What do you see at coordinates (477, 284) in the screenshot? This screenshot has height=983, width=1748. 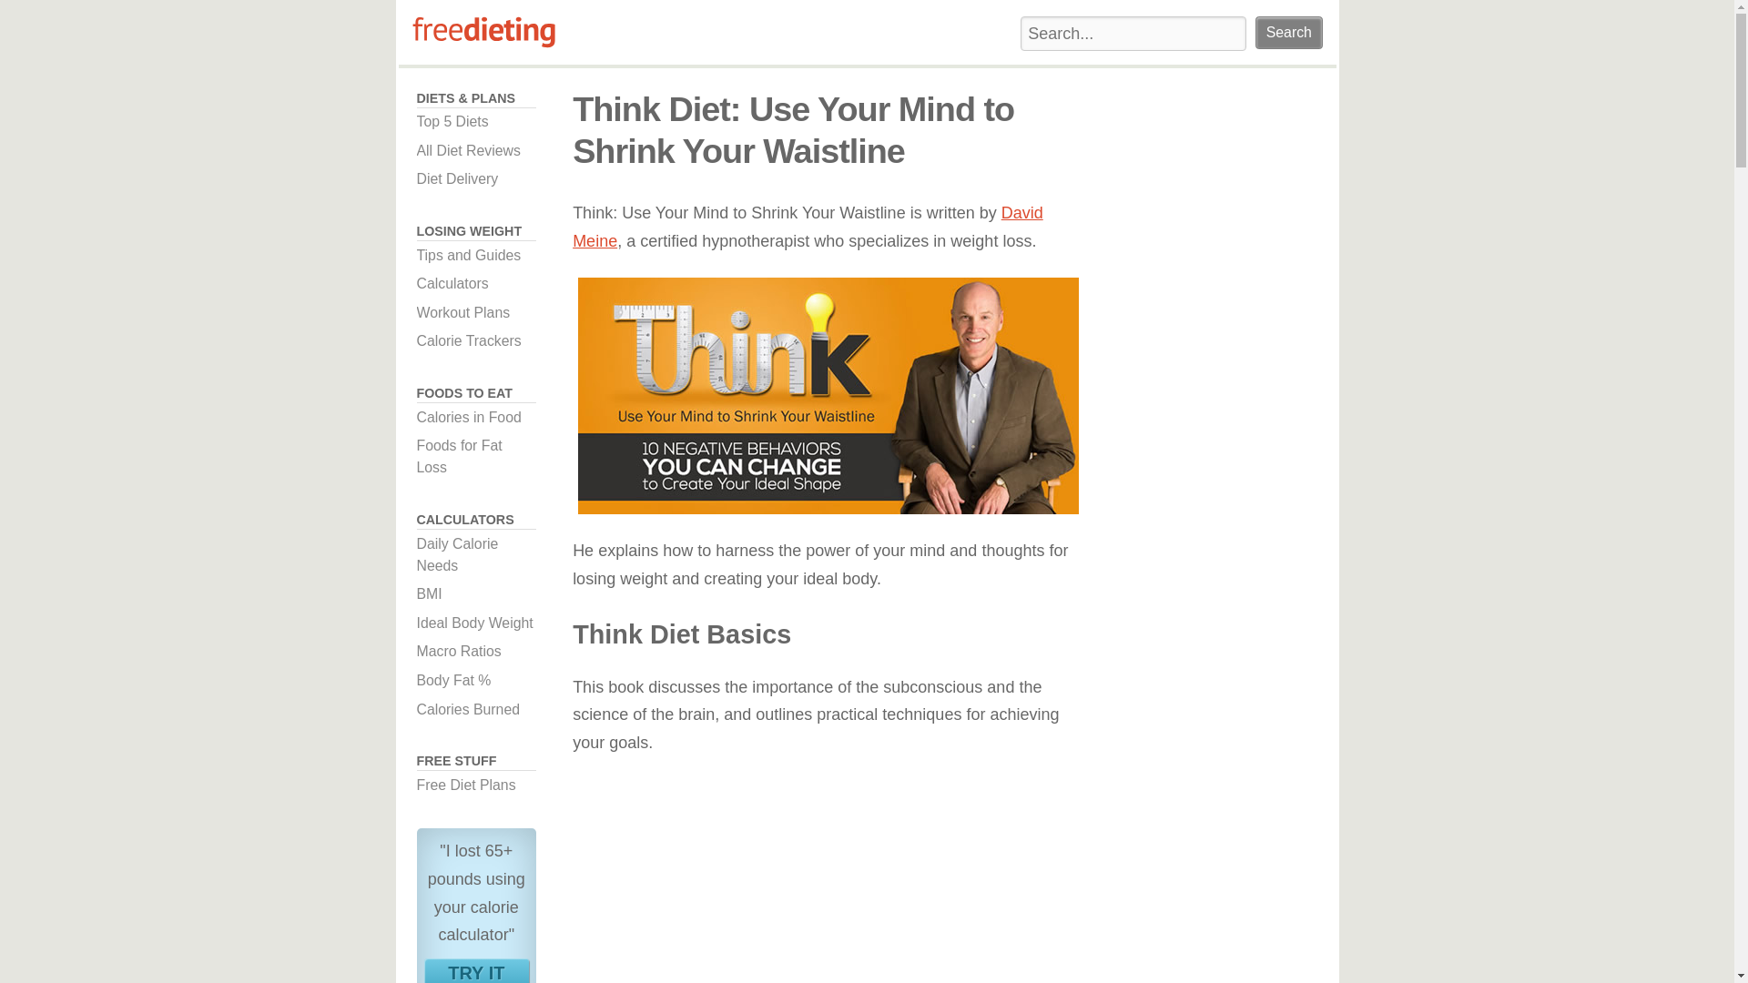 I see `Daily Calorie Needs` at bounding box center [477, 284].